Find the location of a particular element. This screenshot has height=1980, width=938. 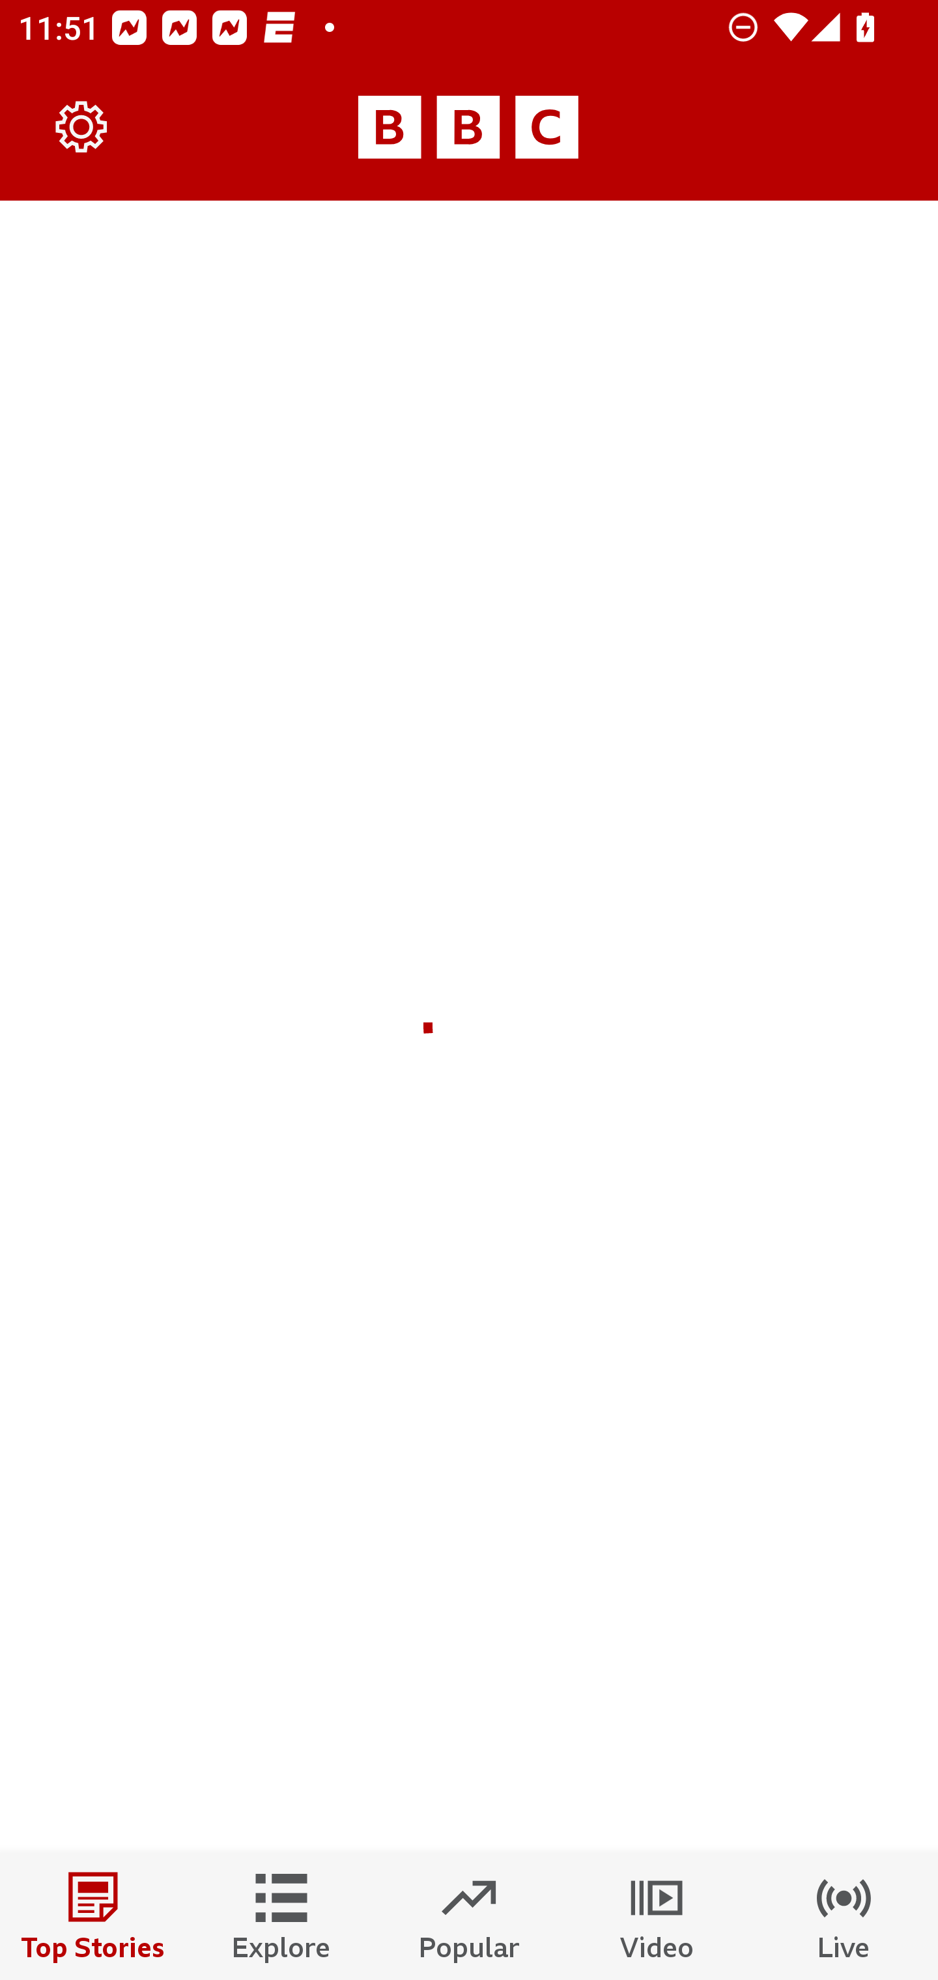

Settings is located at coordinates (82, 128).